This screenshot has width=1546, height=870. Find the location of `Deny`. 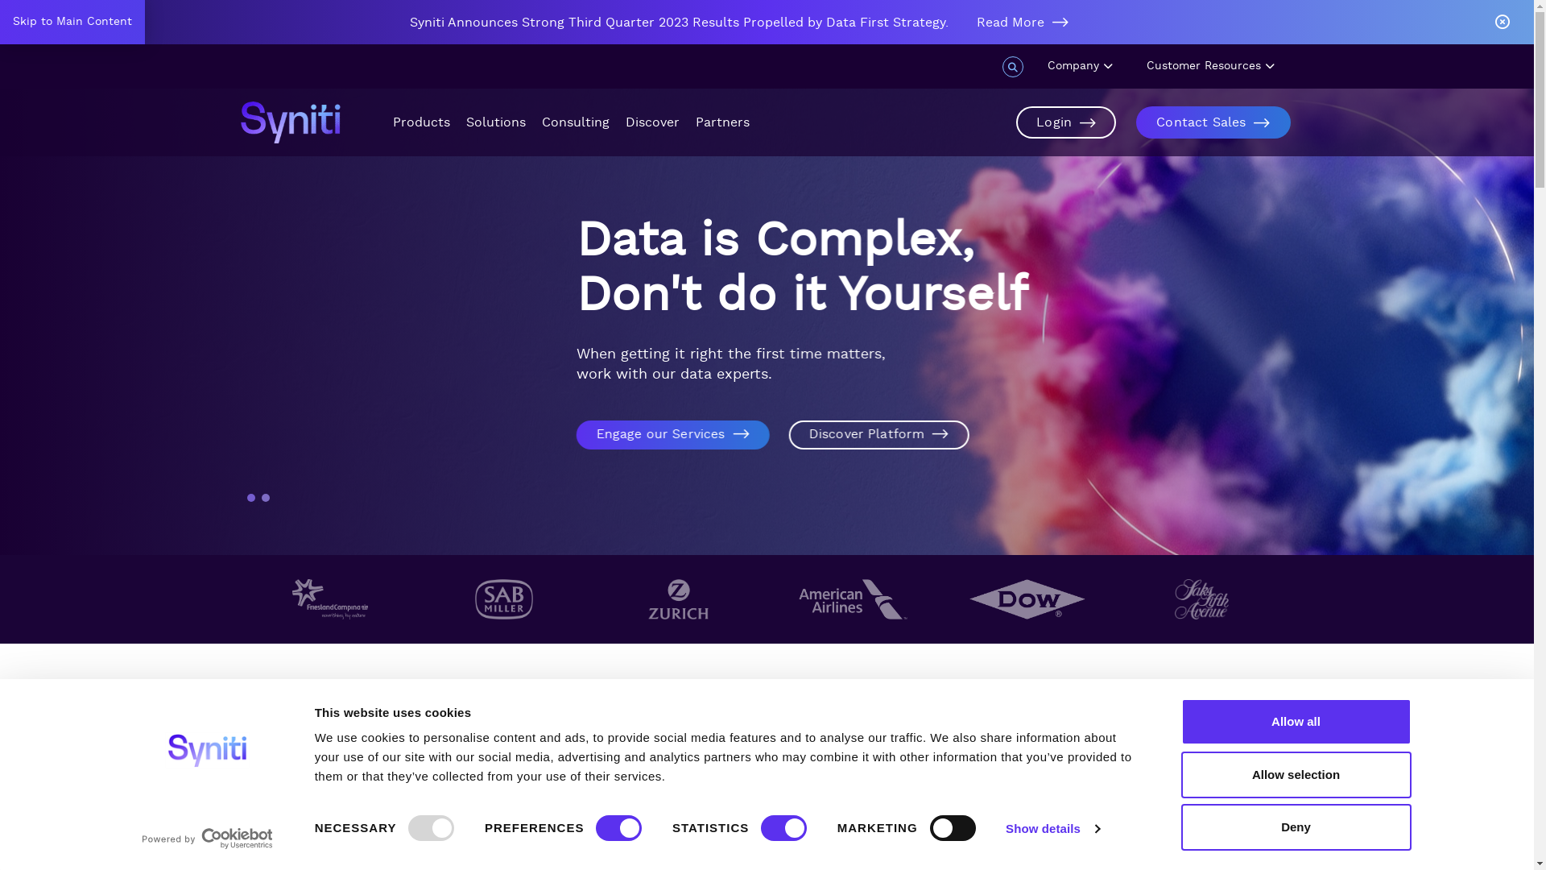

Deny is located at coordinates (1296, 827).